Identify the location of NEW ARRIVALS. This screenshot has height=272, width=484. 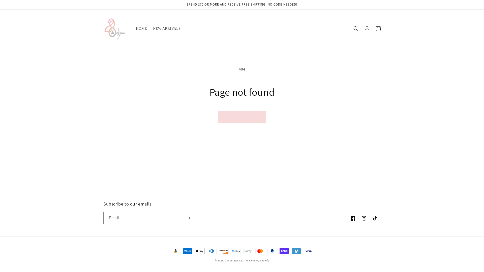
(167, 29).